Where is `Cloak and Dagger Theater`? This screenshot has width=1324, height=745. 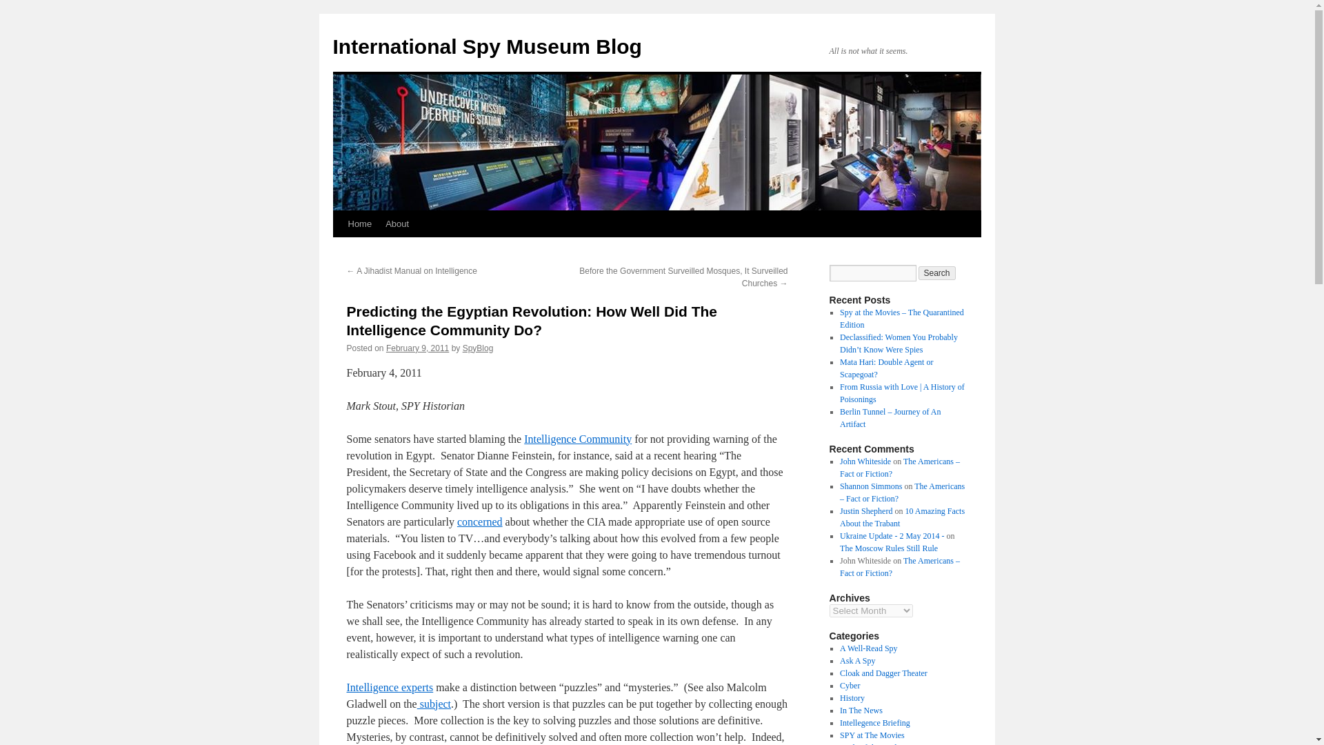 Cloak and Dagger Theater is located at coordinates (883, 673).